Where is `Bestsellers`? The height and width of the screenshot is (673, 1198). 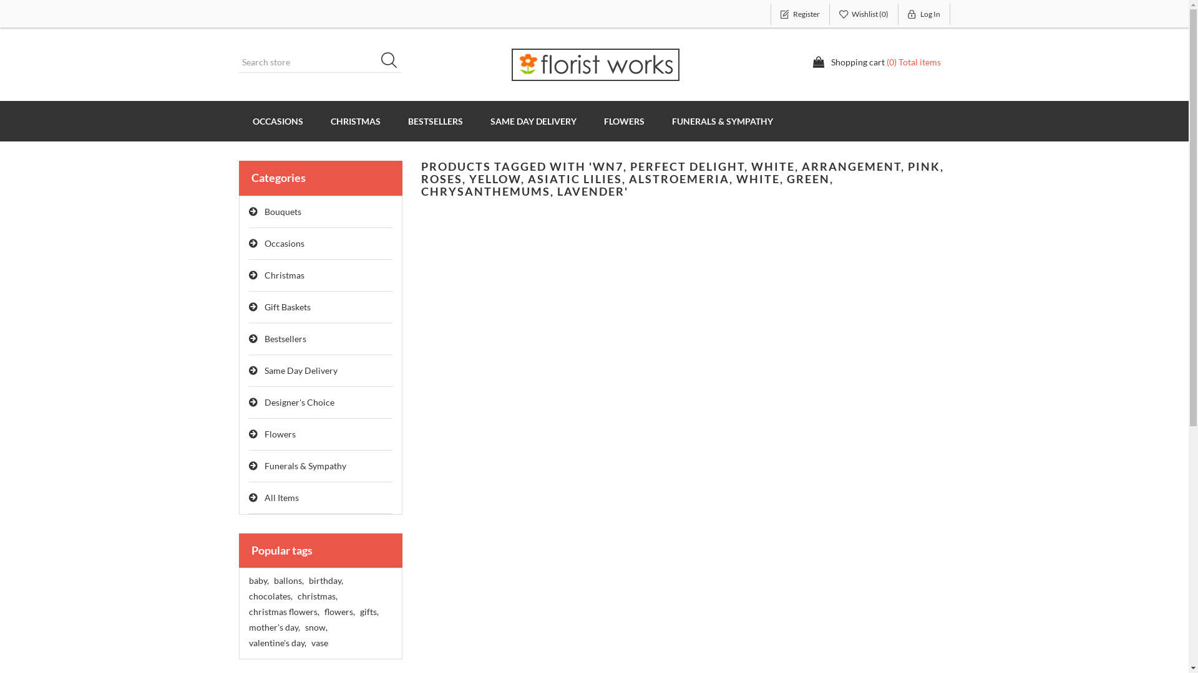
Bestsellers is located at coordinates (321, 339).